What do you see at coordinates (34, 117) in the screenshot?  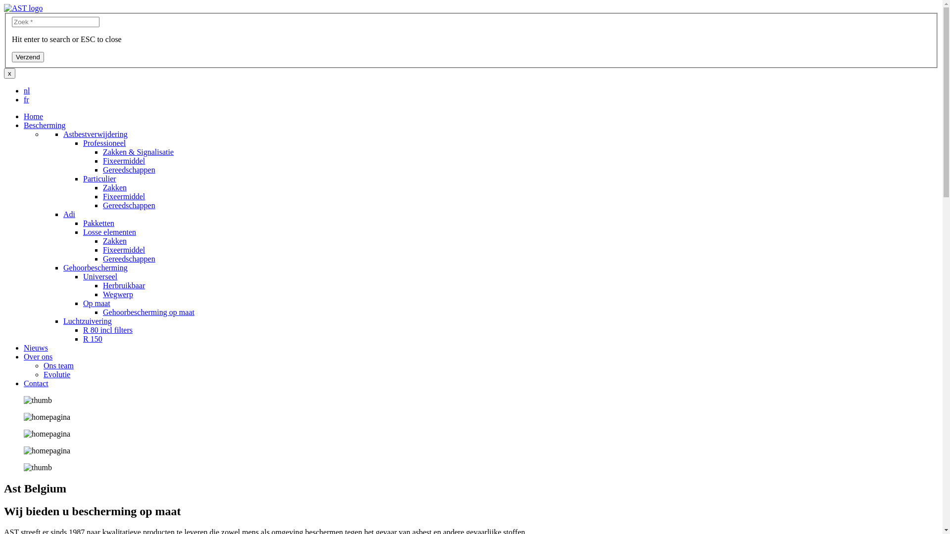 I see `Home` at bounding box center [34, 117].